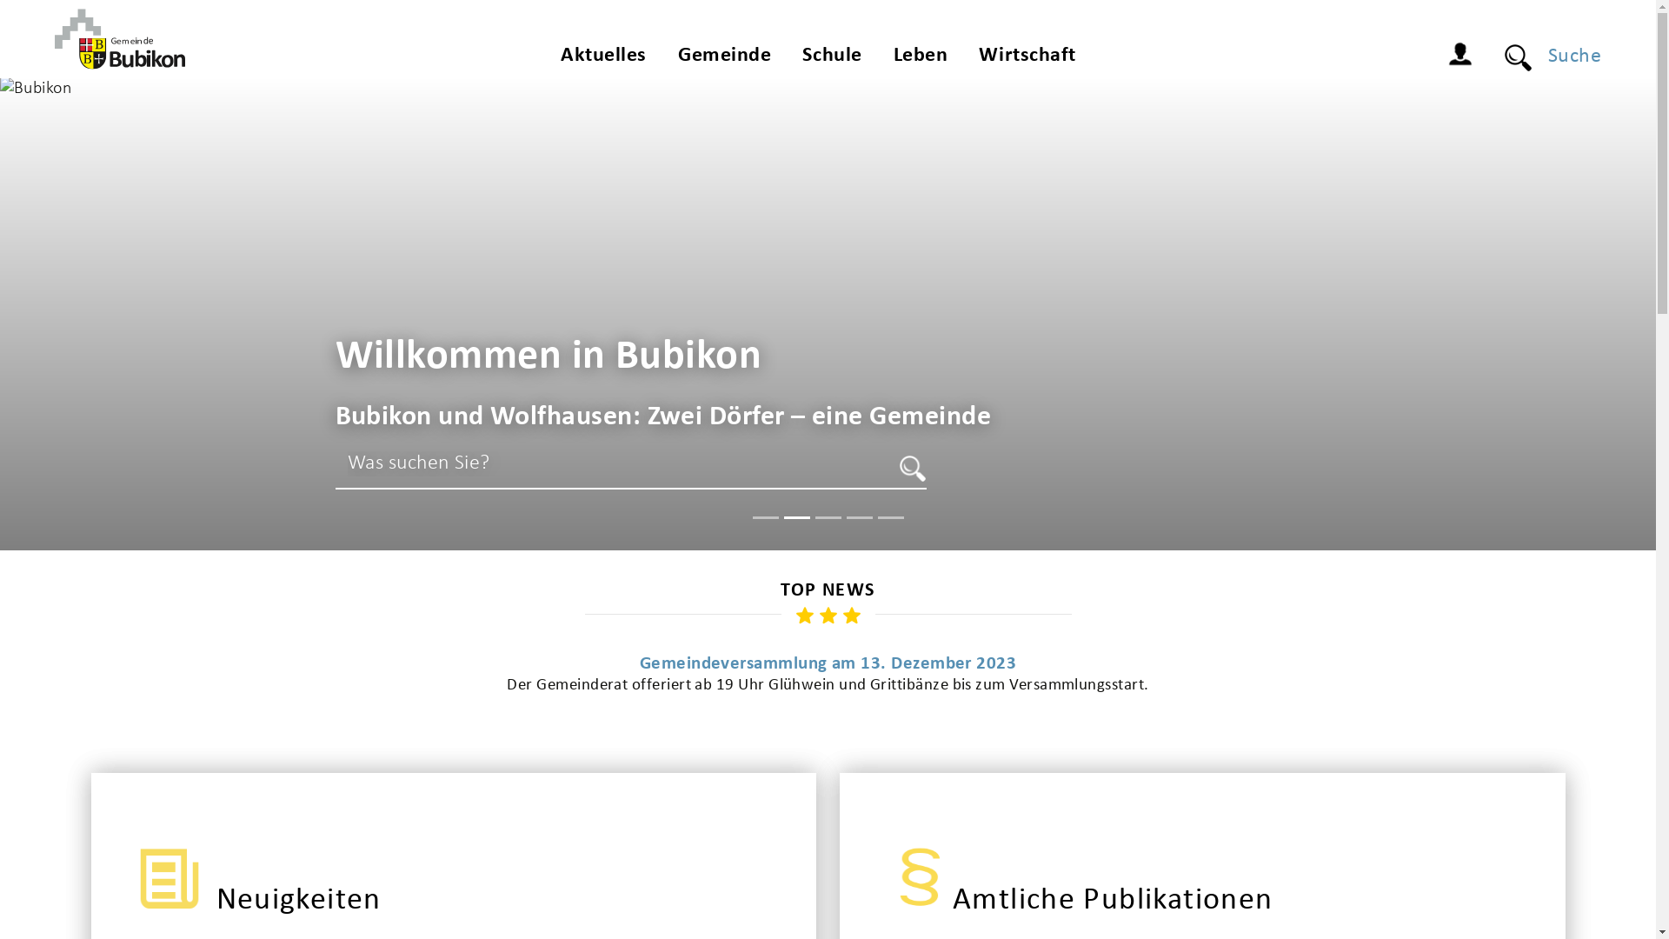 This screenshot has height=939, width=1669. Describe the element at coordinates (828, 664) in the screenshot. I see `Gemeindeversammlung am 13. Dezember 2023` at that location.